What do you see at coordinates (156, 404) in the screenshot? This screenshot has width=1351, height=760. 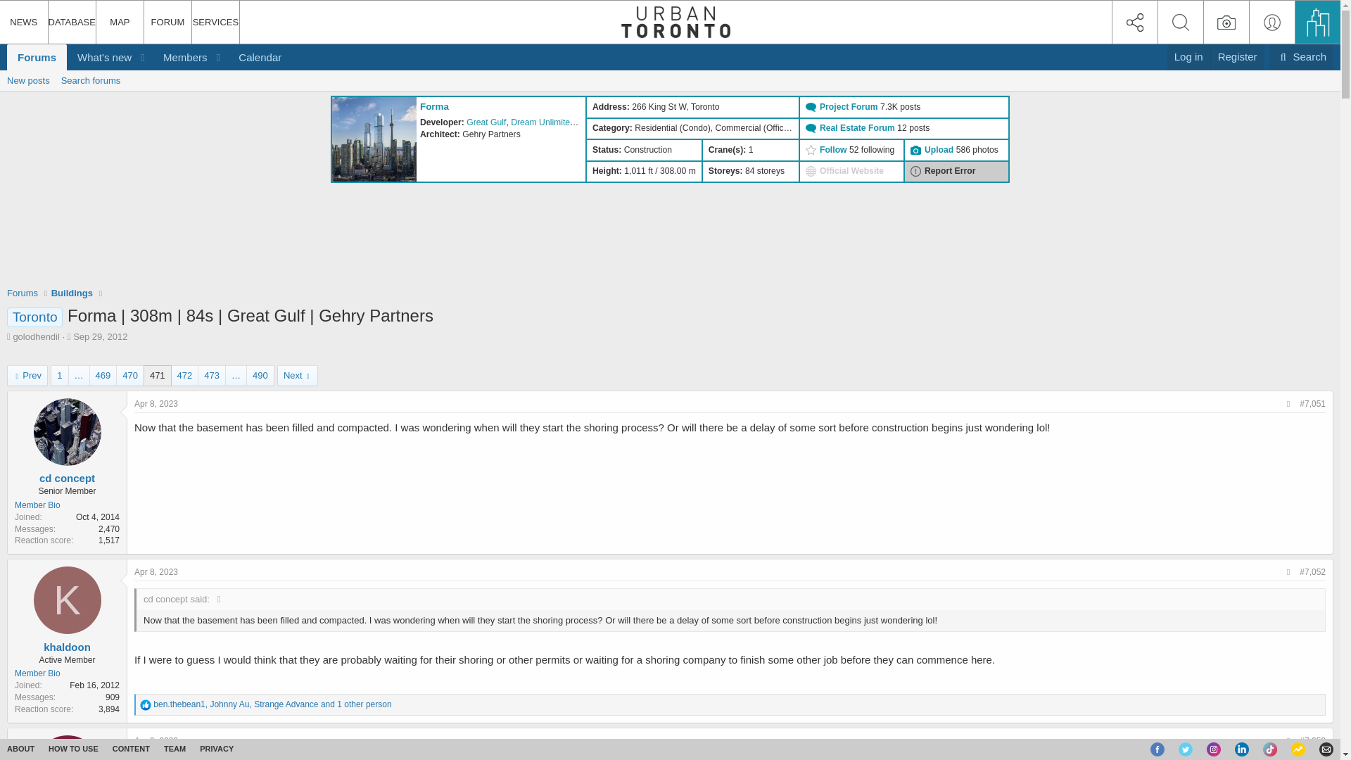 I see `Apr 8, 2023 at 9:57 AM` at bounding box center [156, 404].